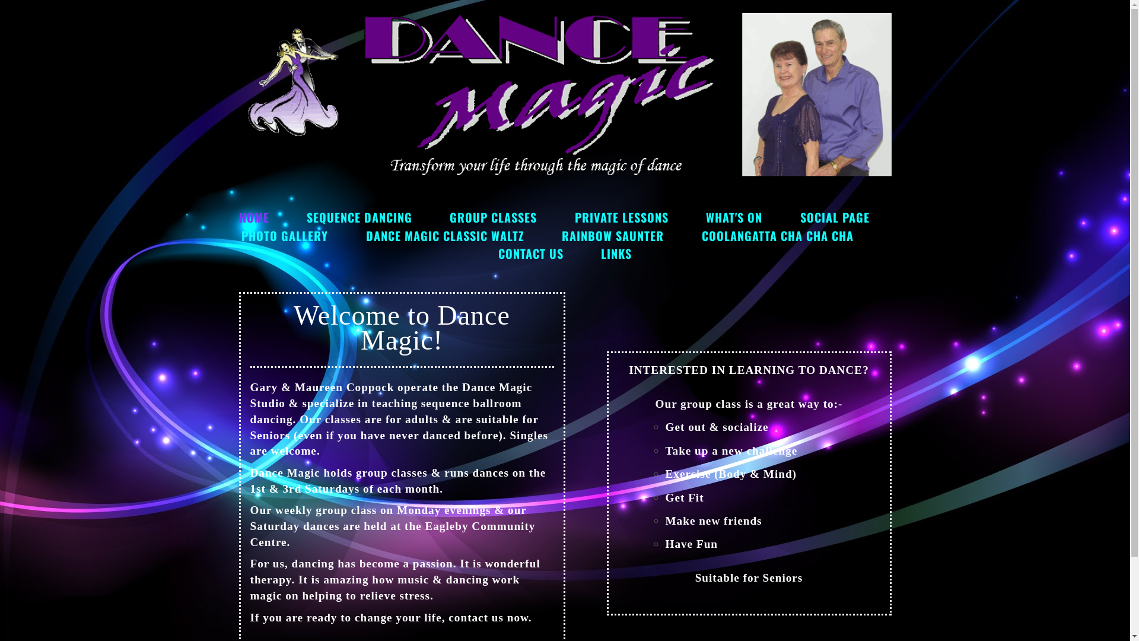  I want to click on WHAT'S ON, so click(734, 217).